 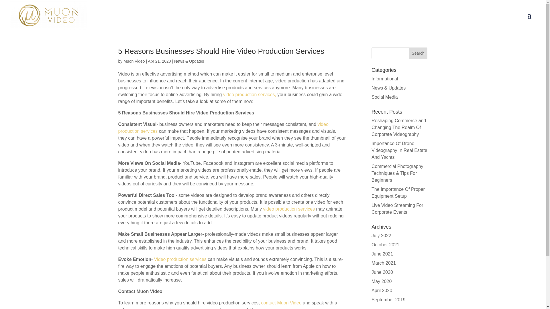 What do you see at coordinates (221, 51) in the screenshot?
I see `5 Reasons Businesses Should Hire Video Production Services` at bounding box center [221, 51].